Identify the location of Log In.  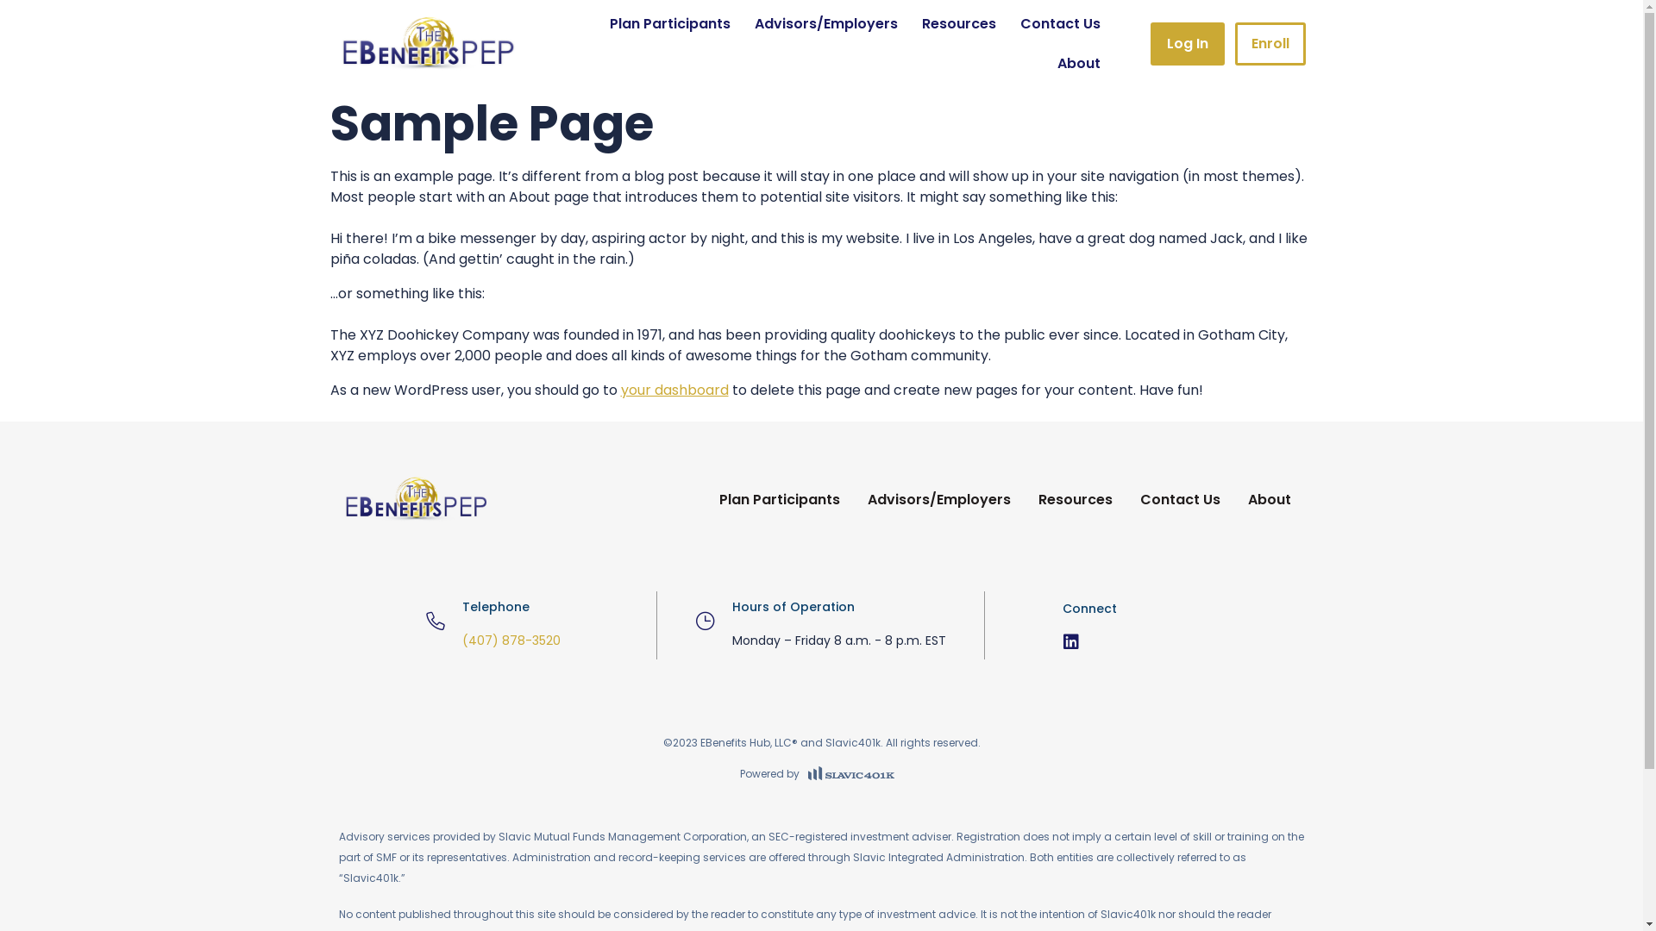
(1188, 43).